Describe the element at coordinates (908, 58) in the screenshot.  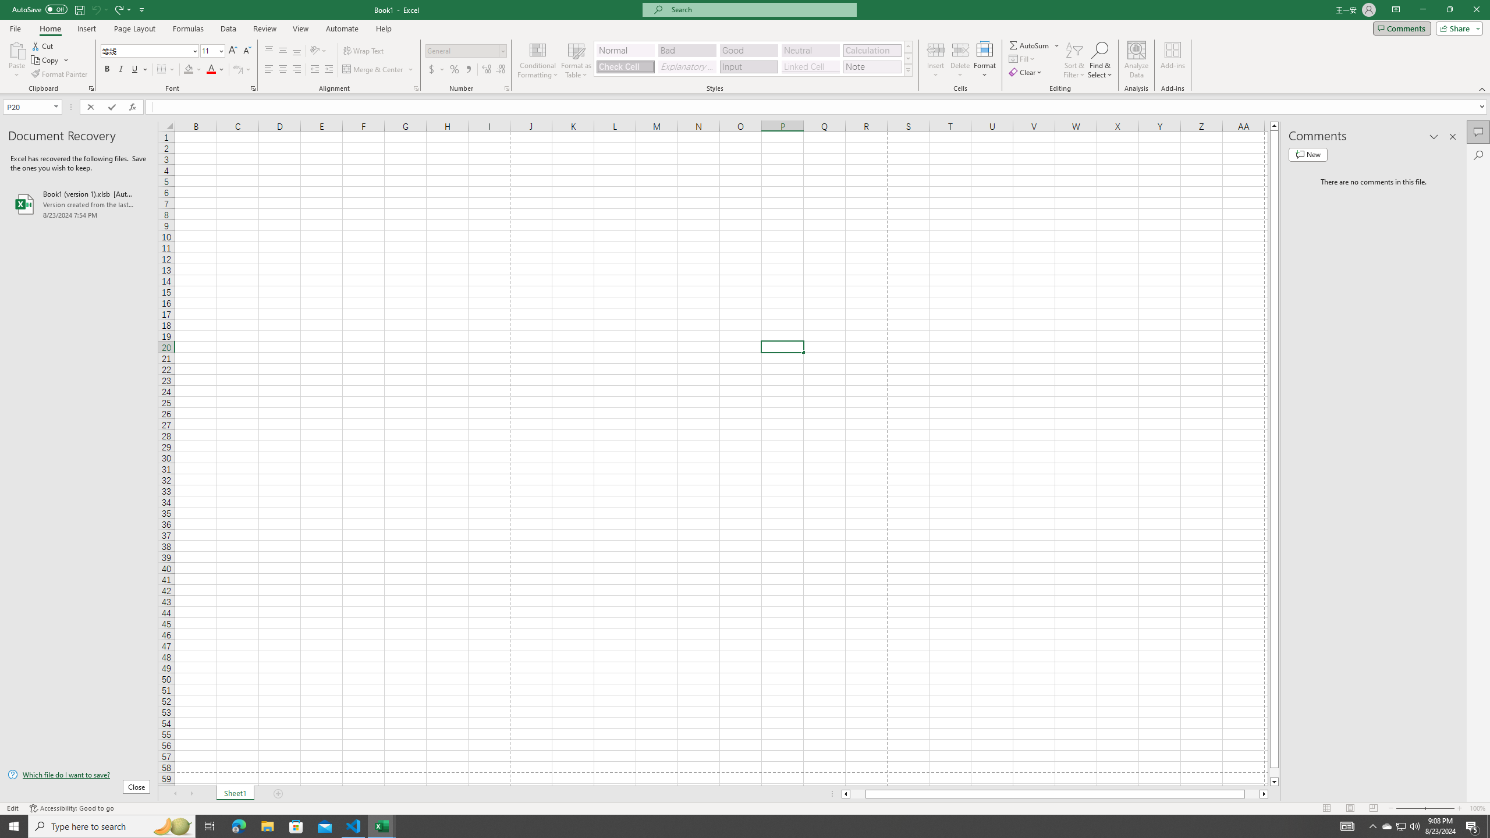
I see `Row Down` at that location.